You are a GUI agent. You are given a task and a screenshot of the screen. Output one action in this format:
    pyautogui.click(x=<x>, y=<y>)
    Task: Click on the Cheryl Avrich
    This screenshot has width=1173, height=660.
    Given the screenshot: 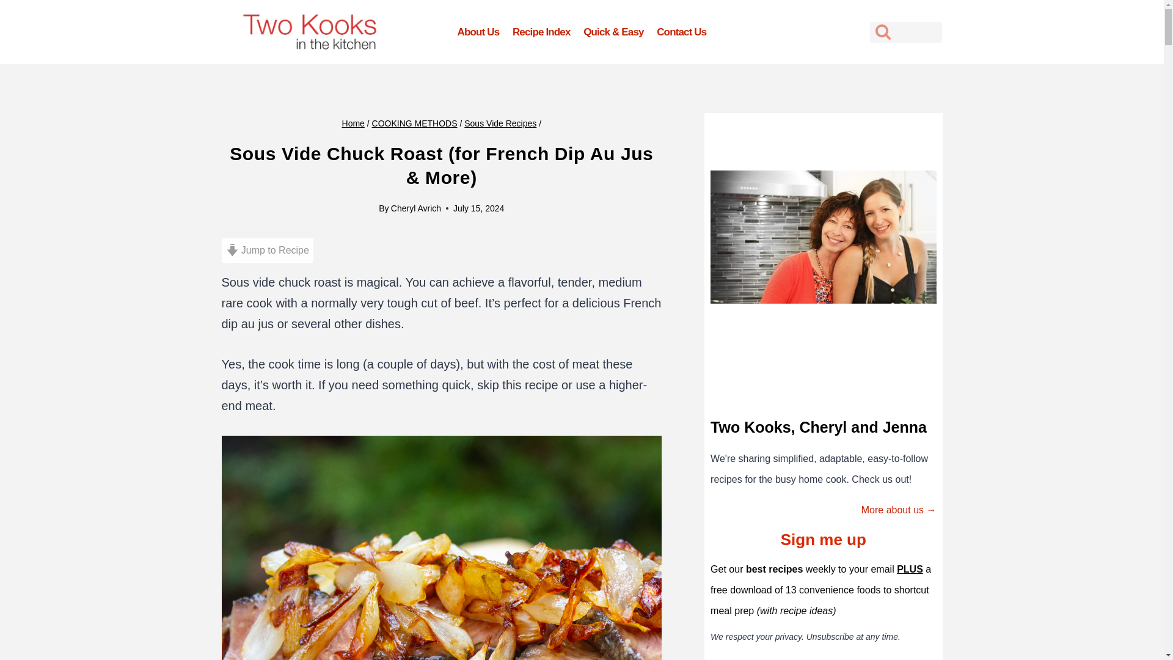 What is the action you would take?
    pyautogui.click(x=415, y=208)
    